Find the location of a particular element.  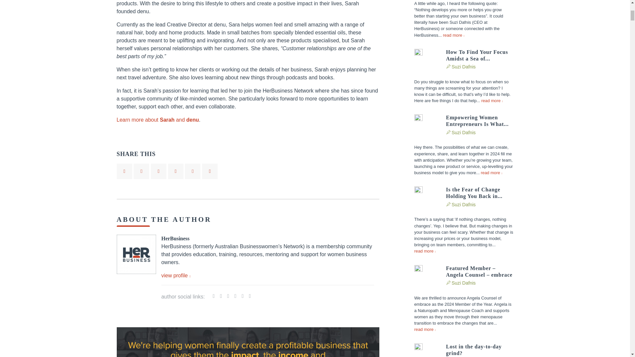

Learn more about Sarah and denu is located at coordinates (157, 120).